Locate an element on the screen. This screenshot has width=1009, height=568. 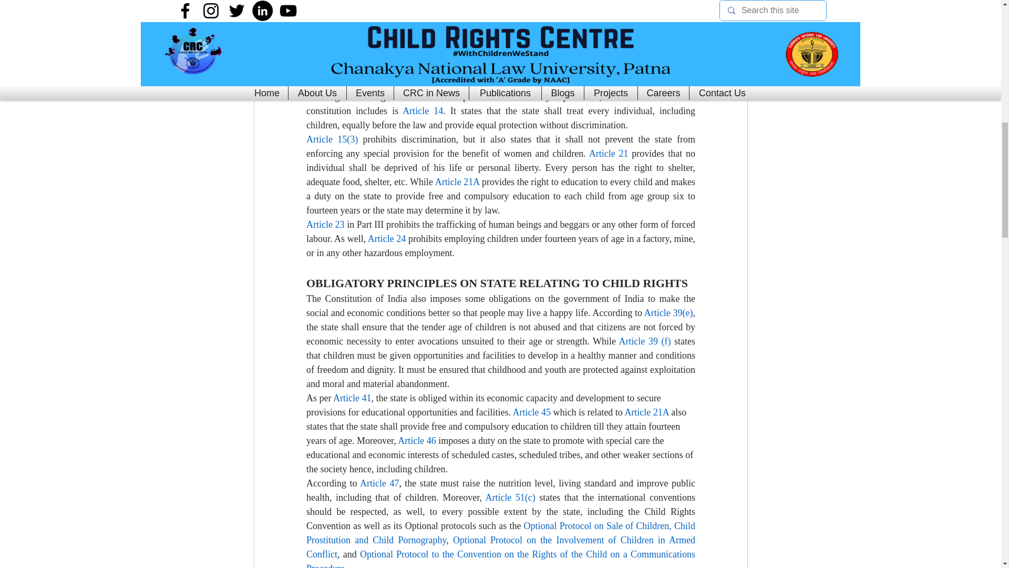
Article 41 is located at coordinates (352, 398).